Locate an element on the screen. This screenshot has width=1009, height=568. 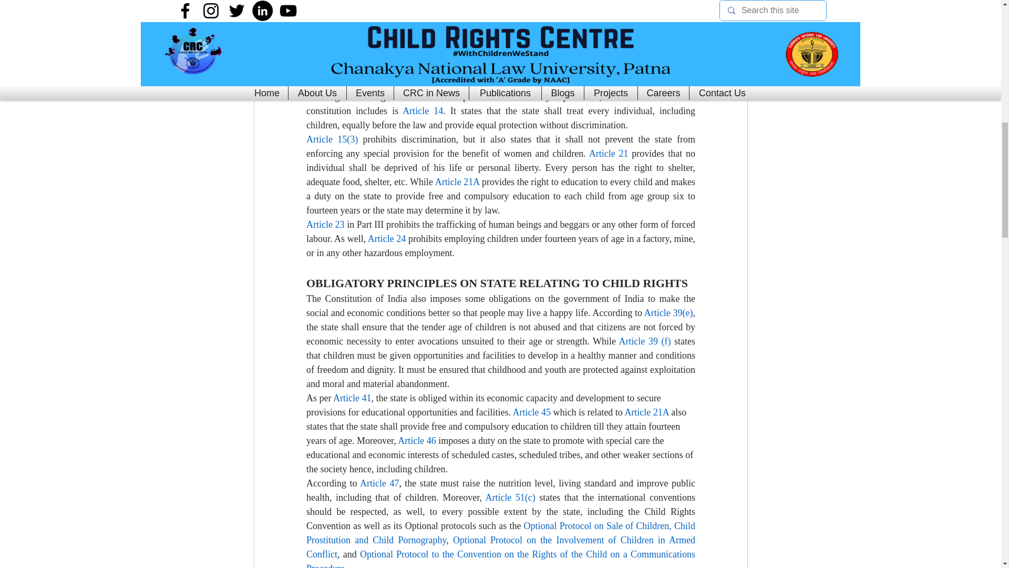
Article 41 is located at coordinates (352, 398).